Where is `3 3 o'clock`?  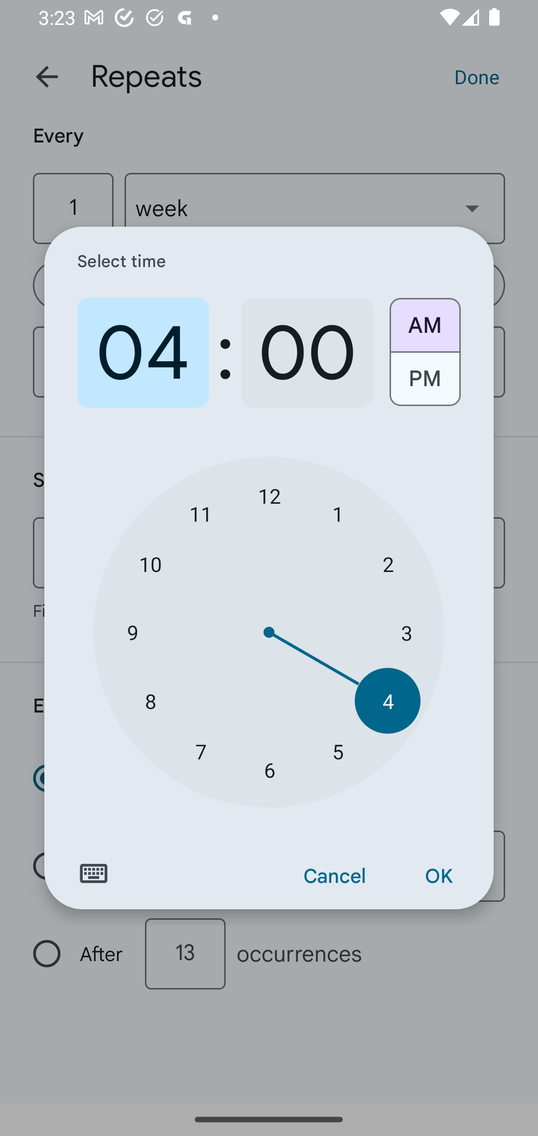 3 3 o'clock is located at coordinates (406, 633).